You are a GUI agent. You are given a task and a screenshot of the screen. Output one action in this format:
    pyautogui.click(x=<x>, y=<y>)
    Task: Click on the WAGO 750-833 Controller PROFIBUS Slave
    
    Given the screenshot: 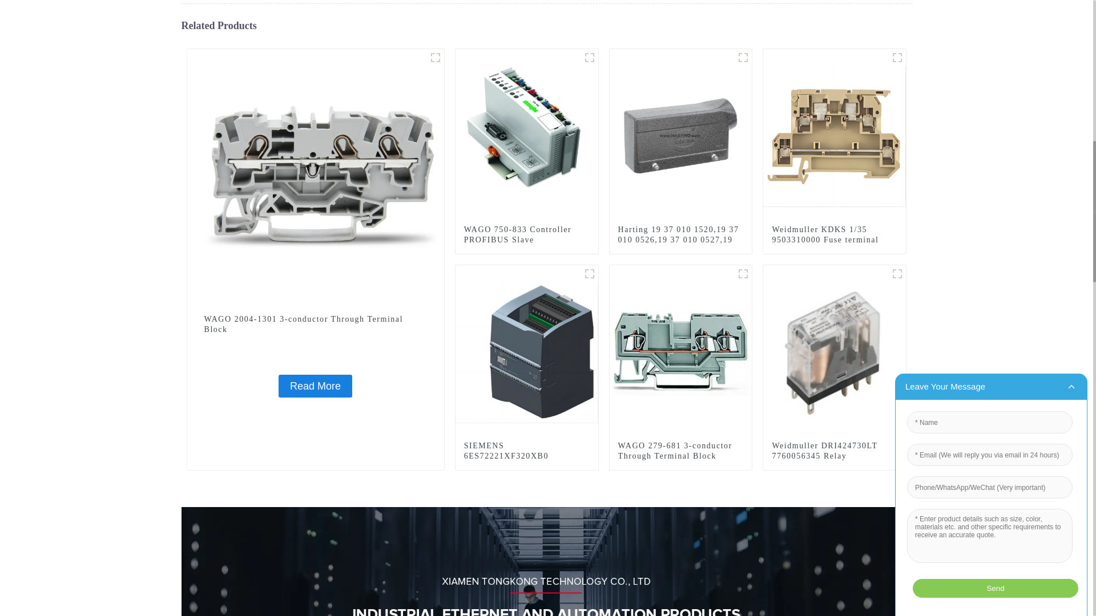 What is the action you would take?
    pyautogui.click(x=527, y=135)
    